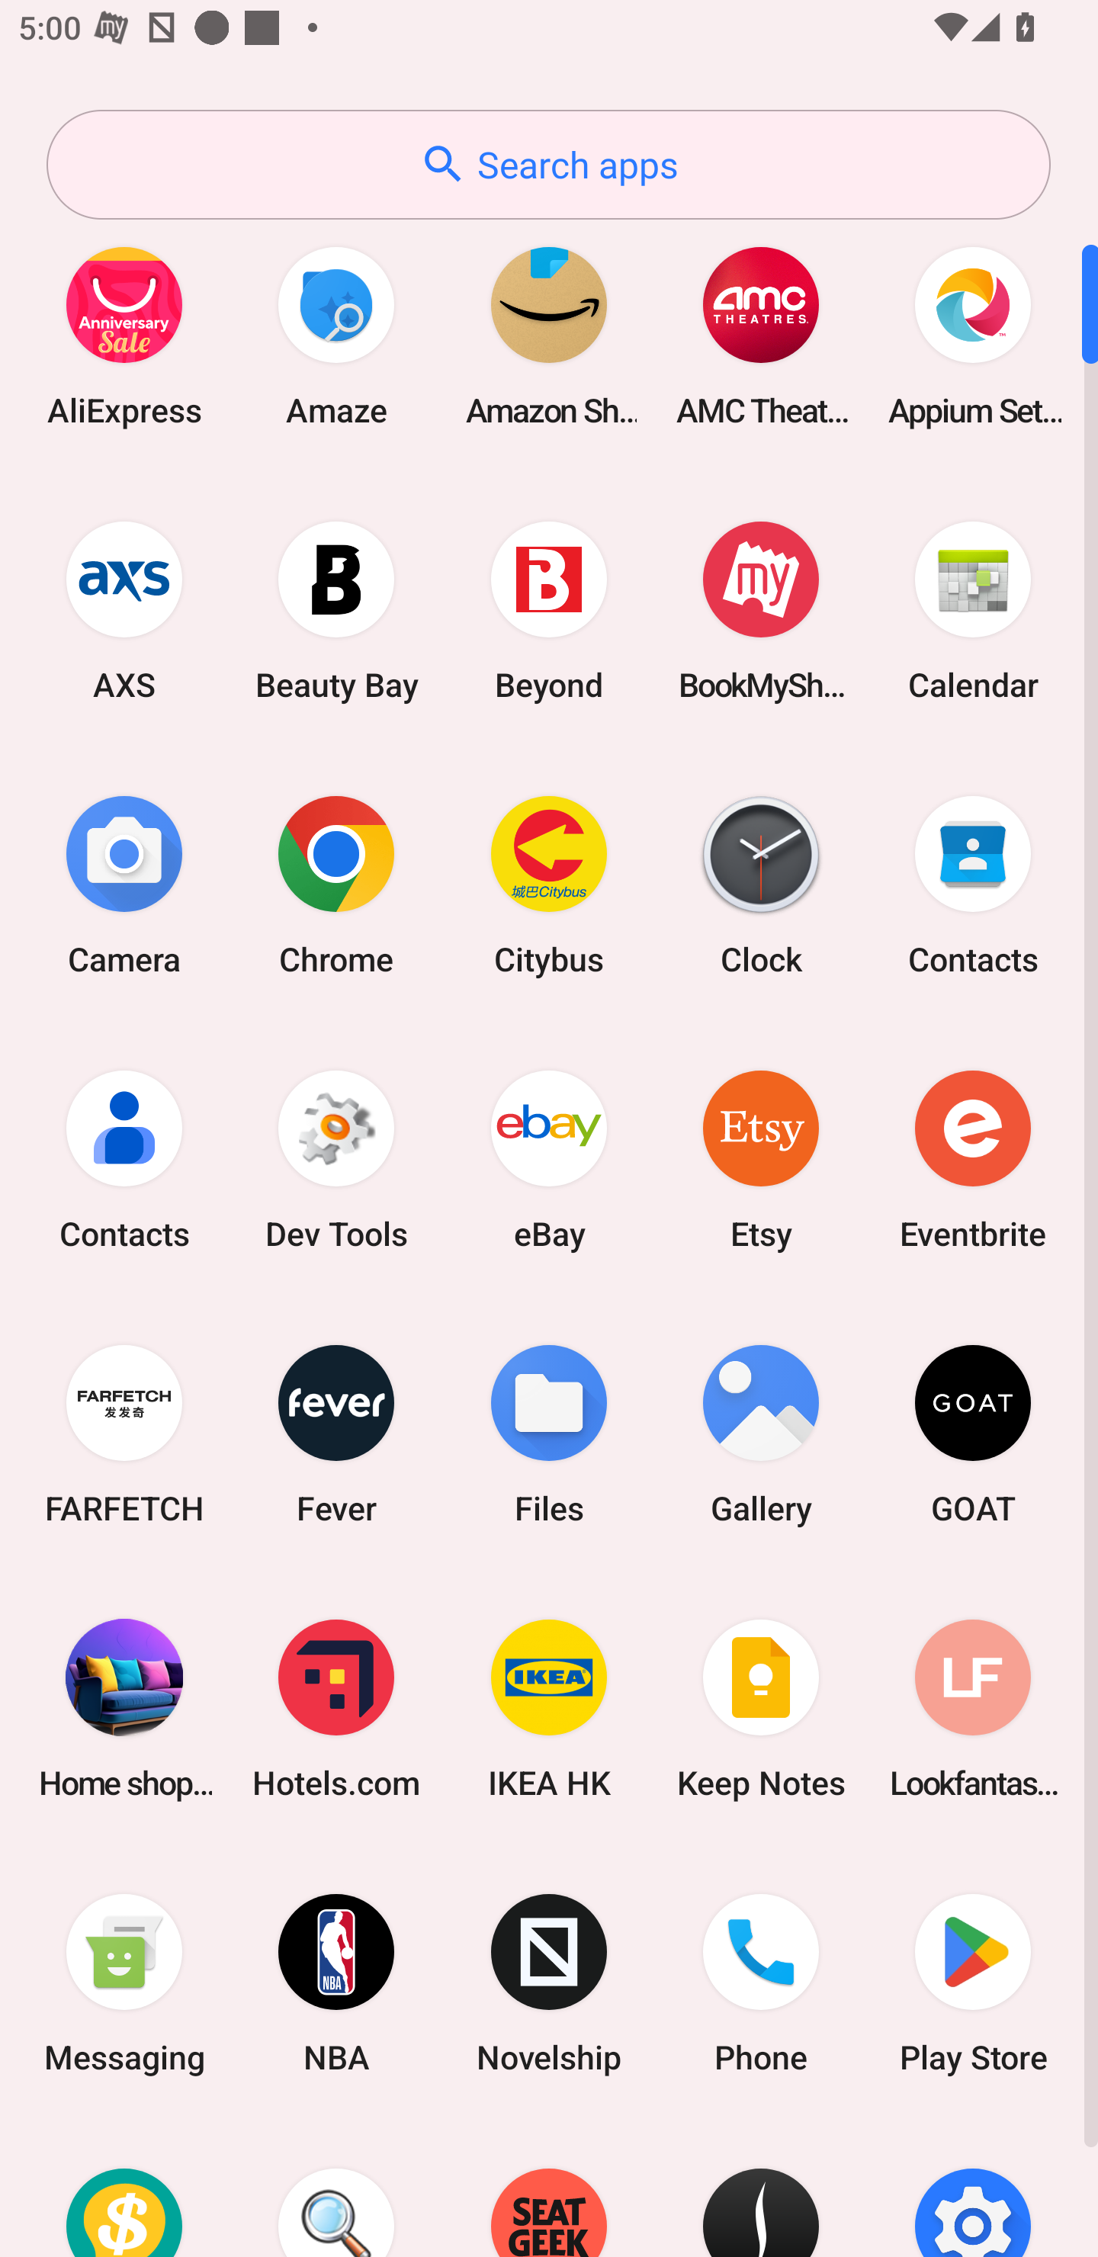 This screenshot has height=2257, width=1098. I want to click on Citybus, so click(549, 884).